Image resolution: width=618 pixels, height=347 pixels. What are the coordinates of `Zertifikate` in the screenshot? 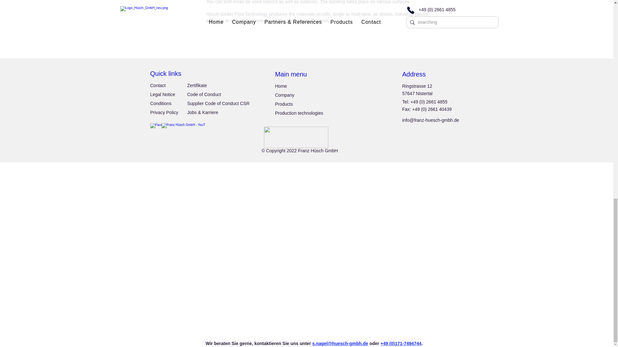 It's located at (197, 85).